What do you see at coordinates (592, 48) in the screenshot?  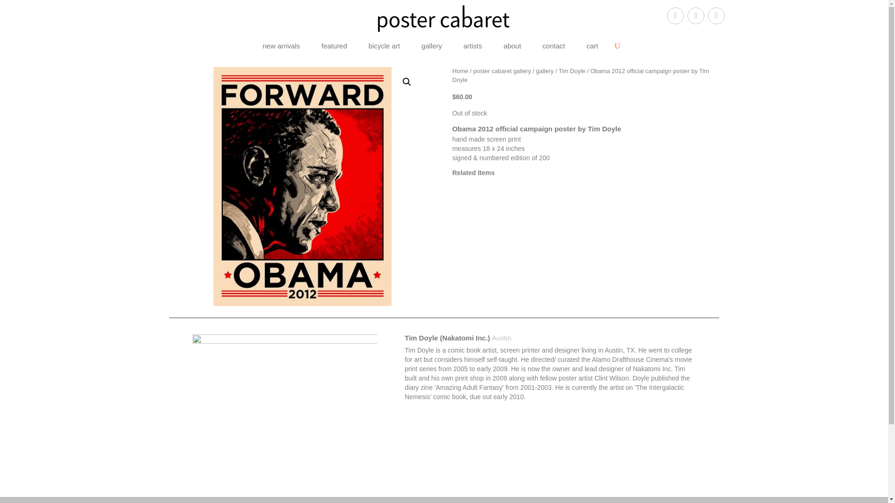 I see `cart` at bounding box center [592, 48].